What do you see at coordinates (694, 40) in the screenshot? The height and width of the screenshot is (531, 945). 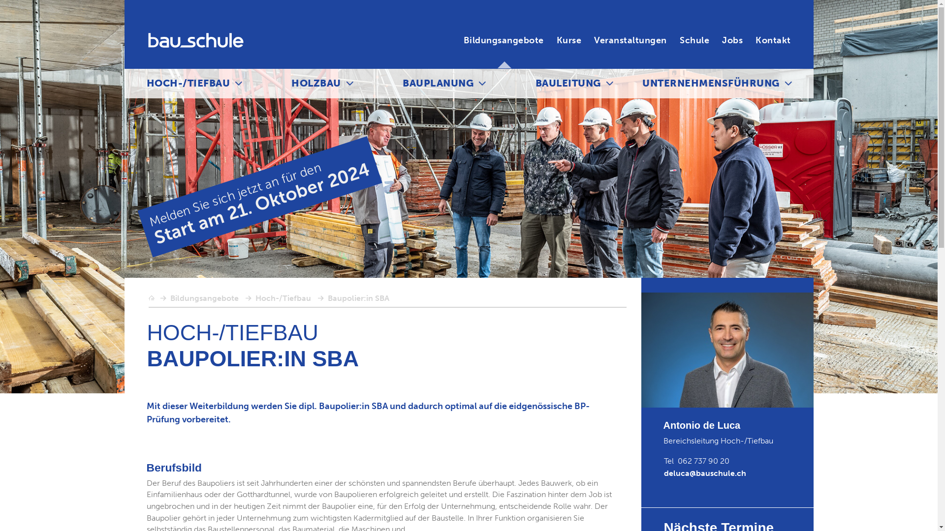 I see `Schule` at bounding box center [694, 40].